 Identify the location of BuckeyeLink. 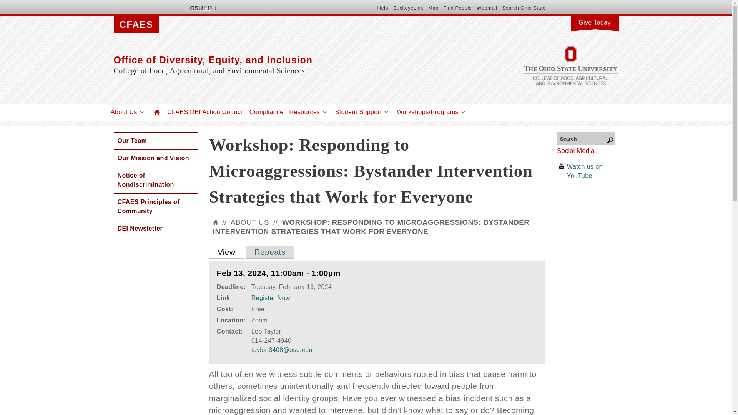
(408, 8).